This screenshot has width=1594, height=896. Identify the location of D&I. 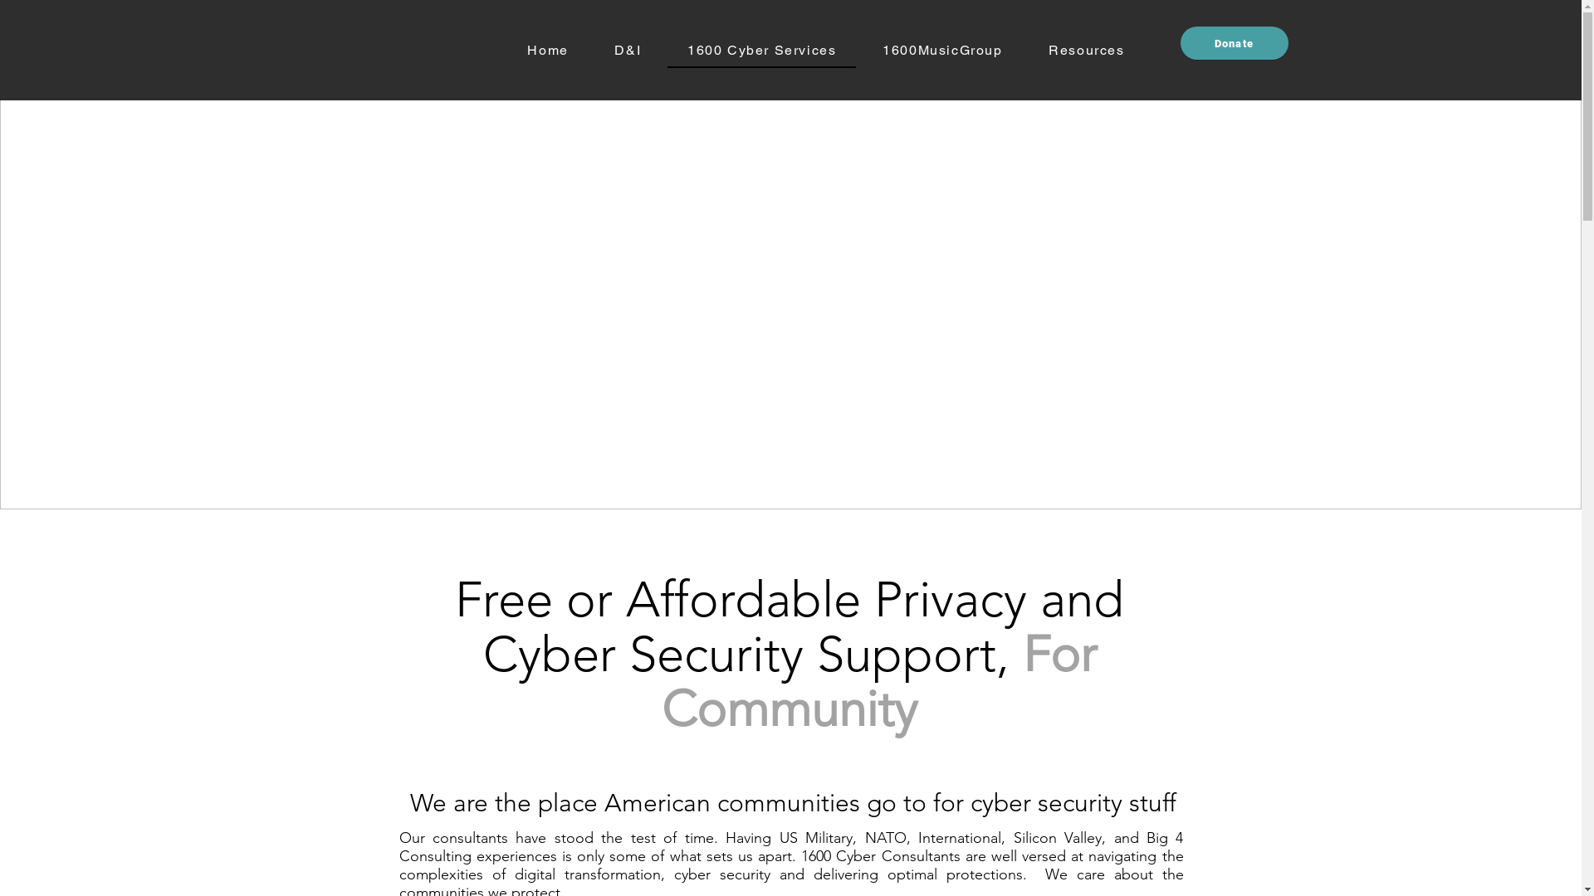
(628, 51).